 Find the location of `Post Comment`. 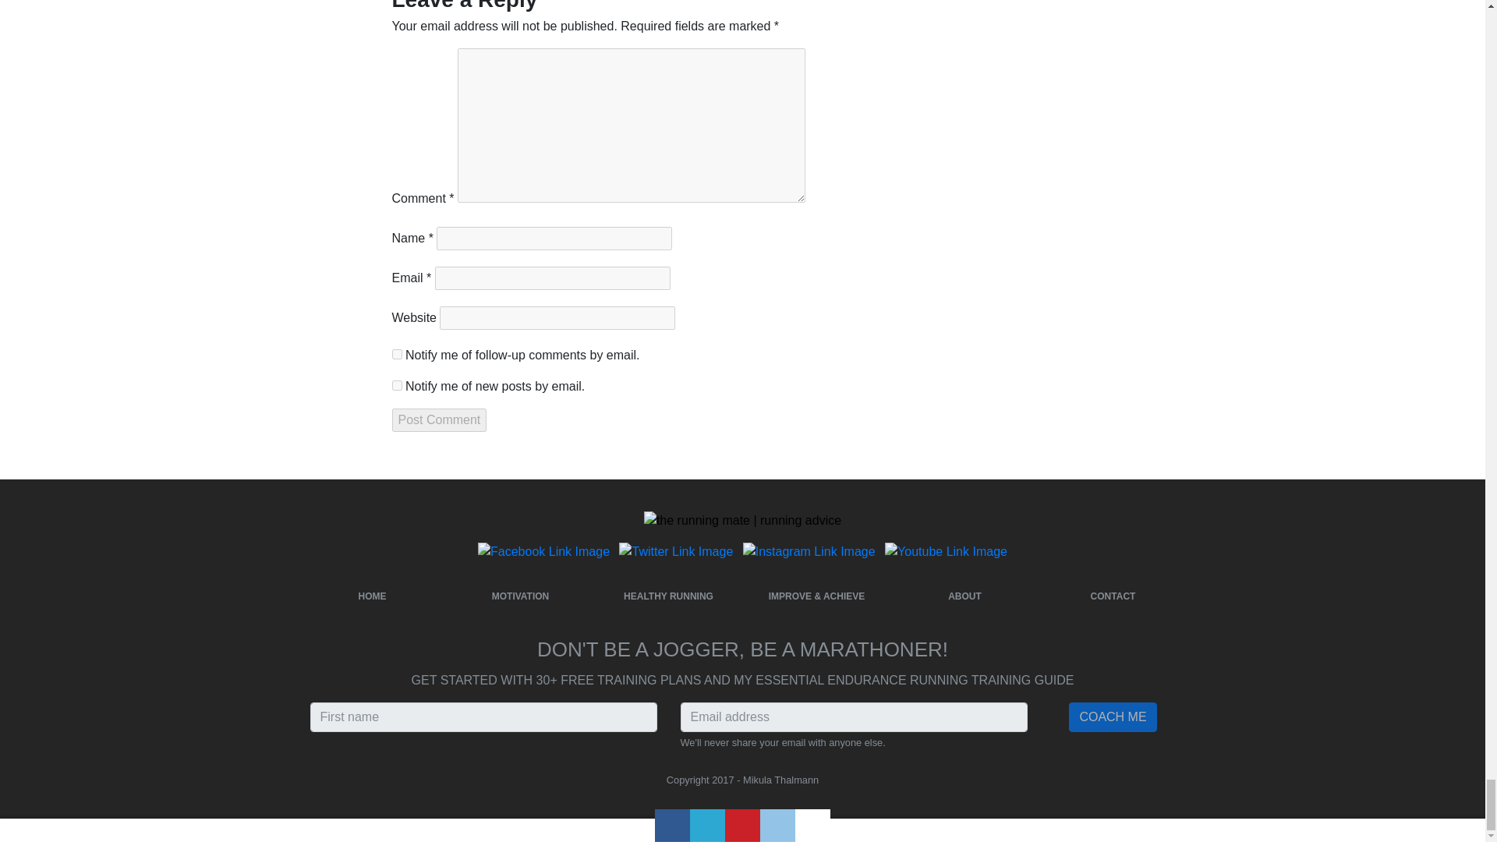

Post Comment is located at coordinates (438, 419).